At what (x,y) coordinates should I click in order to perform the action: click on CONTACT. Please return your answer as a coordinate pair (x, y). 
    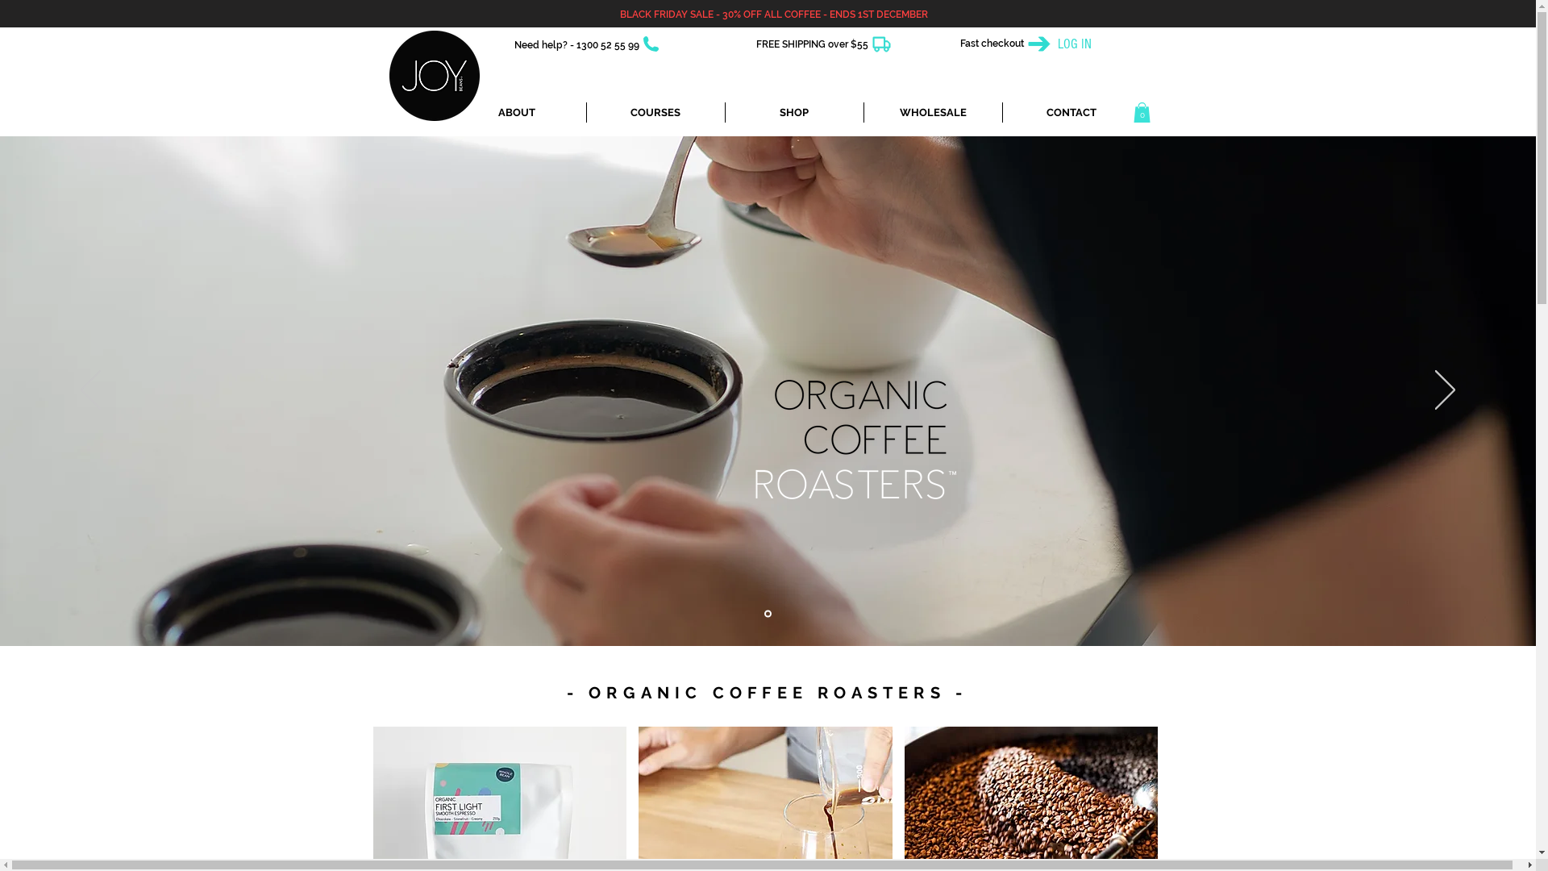
    Looking at the image, I should click on (1072, 113).